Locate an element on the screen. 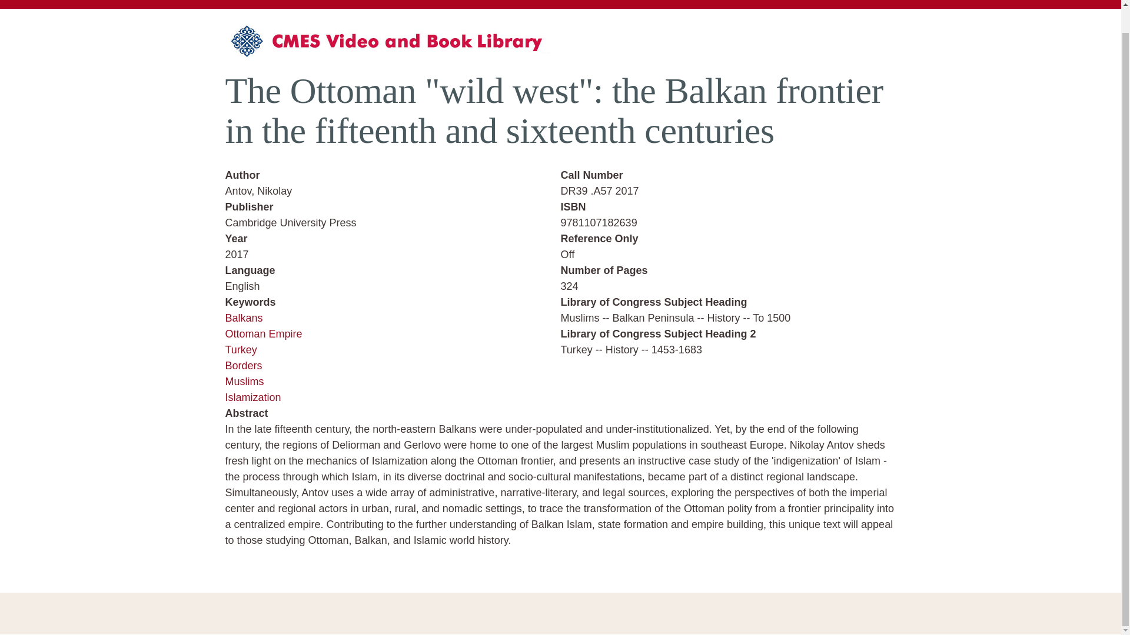  Home is located at coordinates (393, 46).